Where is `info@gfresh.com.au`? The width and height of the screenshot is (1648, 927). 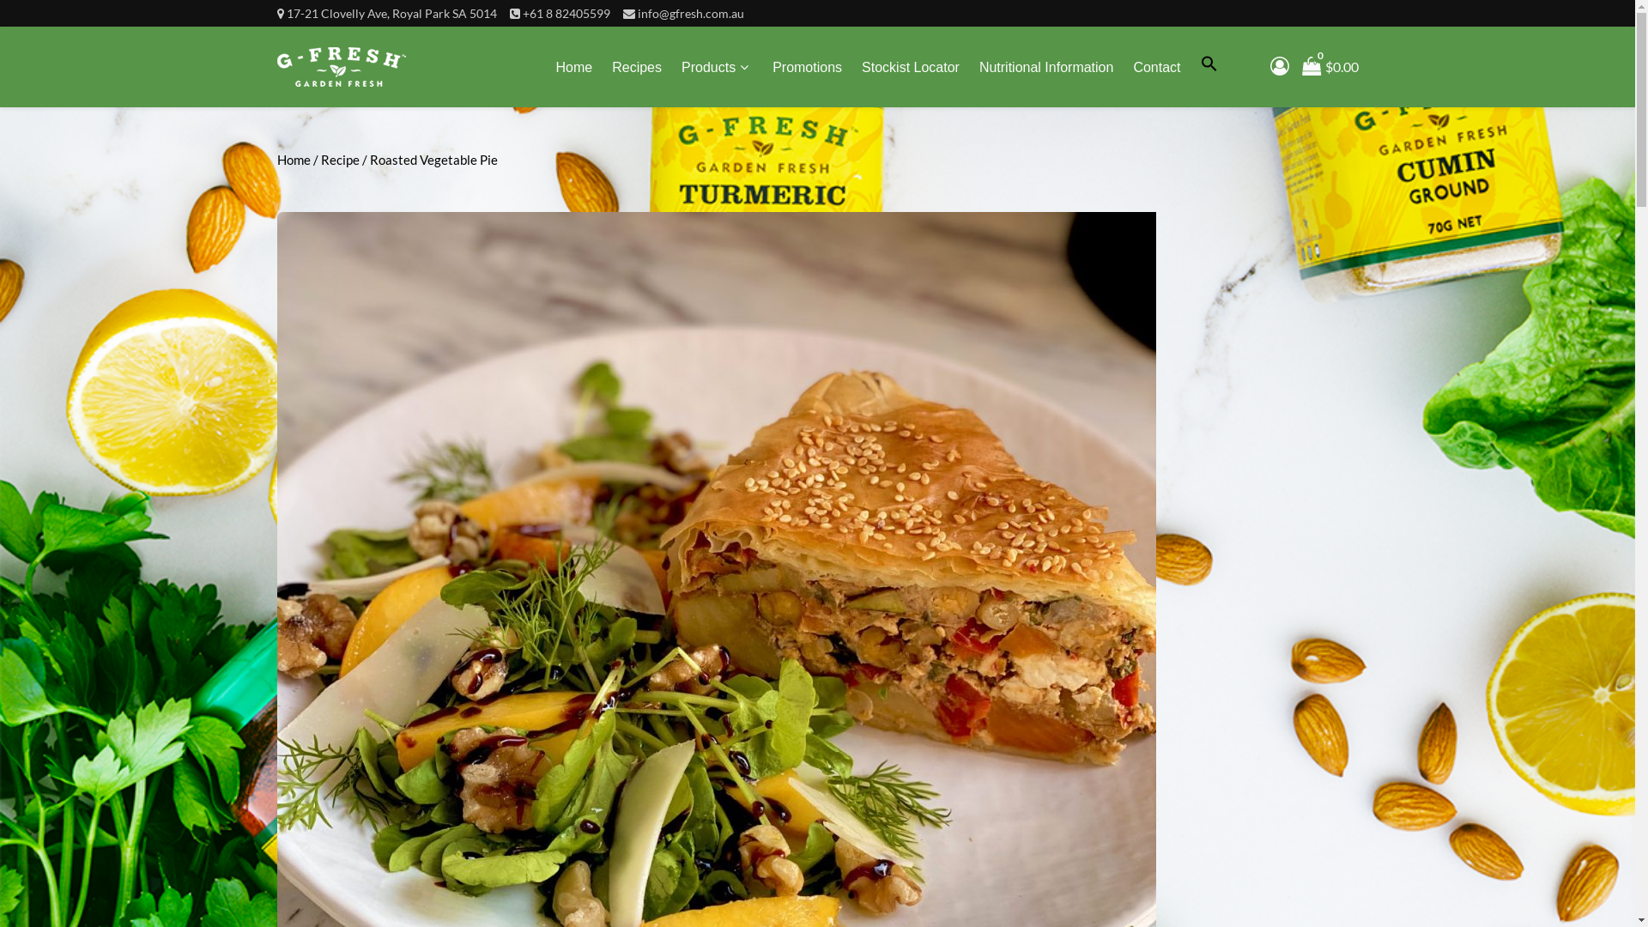 info@gfresh.com.au is located at coordinates (690, 14).